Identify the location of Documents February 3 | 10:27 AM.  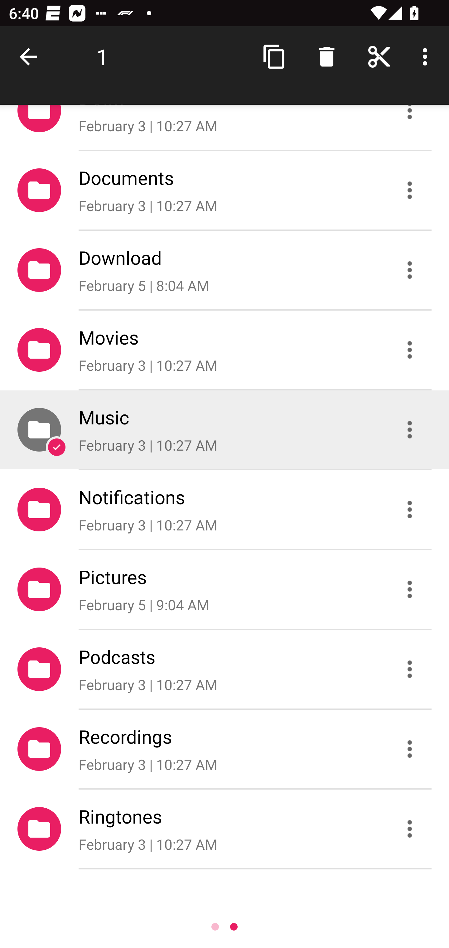
(224, 190).